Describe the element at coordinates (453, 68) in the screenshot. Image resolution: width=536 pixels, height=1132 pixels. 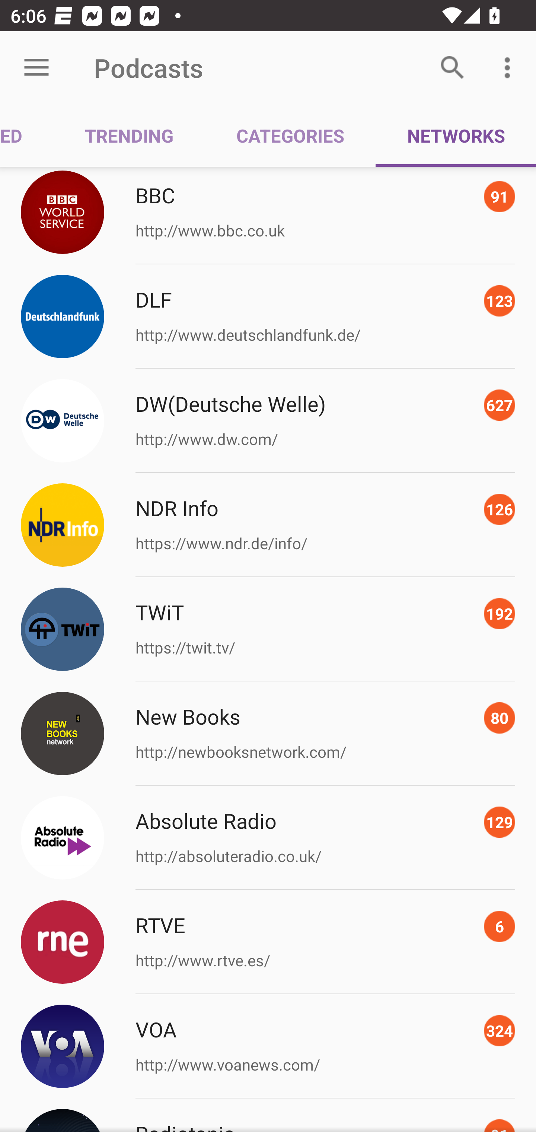
I see `Search` at that location.